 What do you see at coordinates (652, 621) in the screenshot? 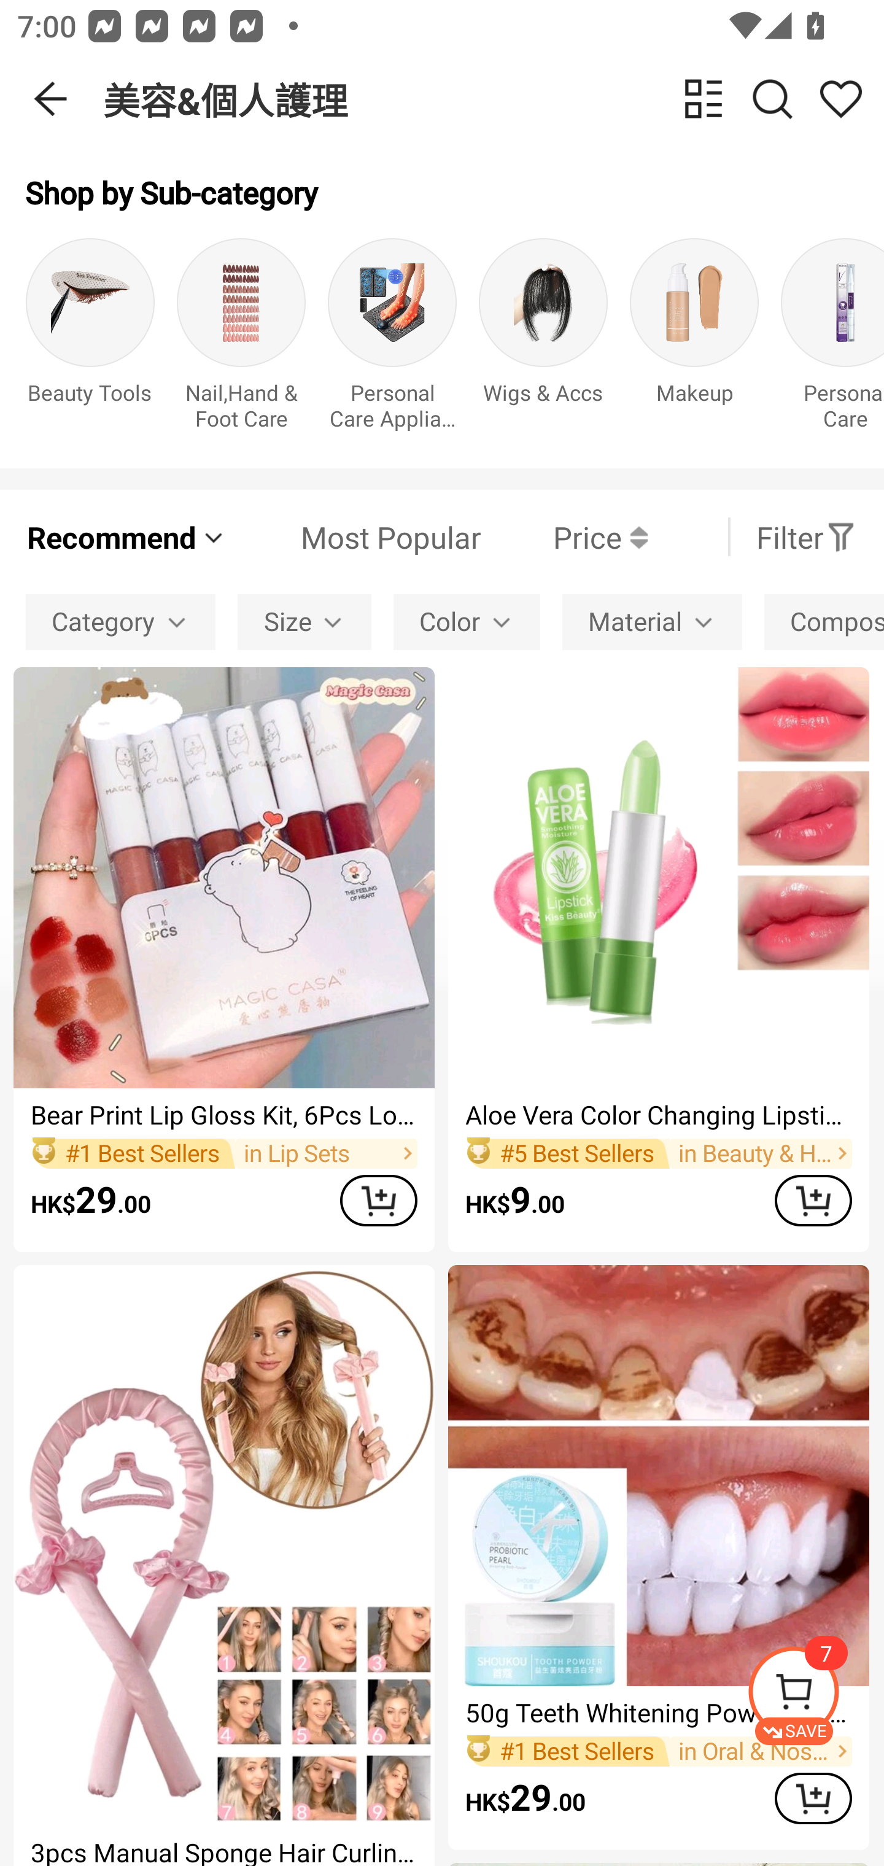
I see `Material` at bounding box center [652, 621].